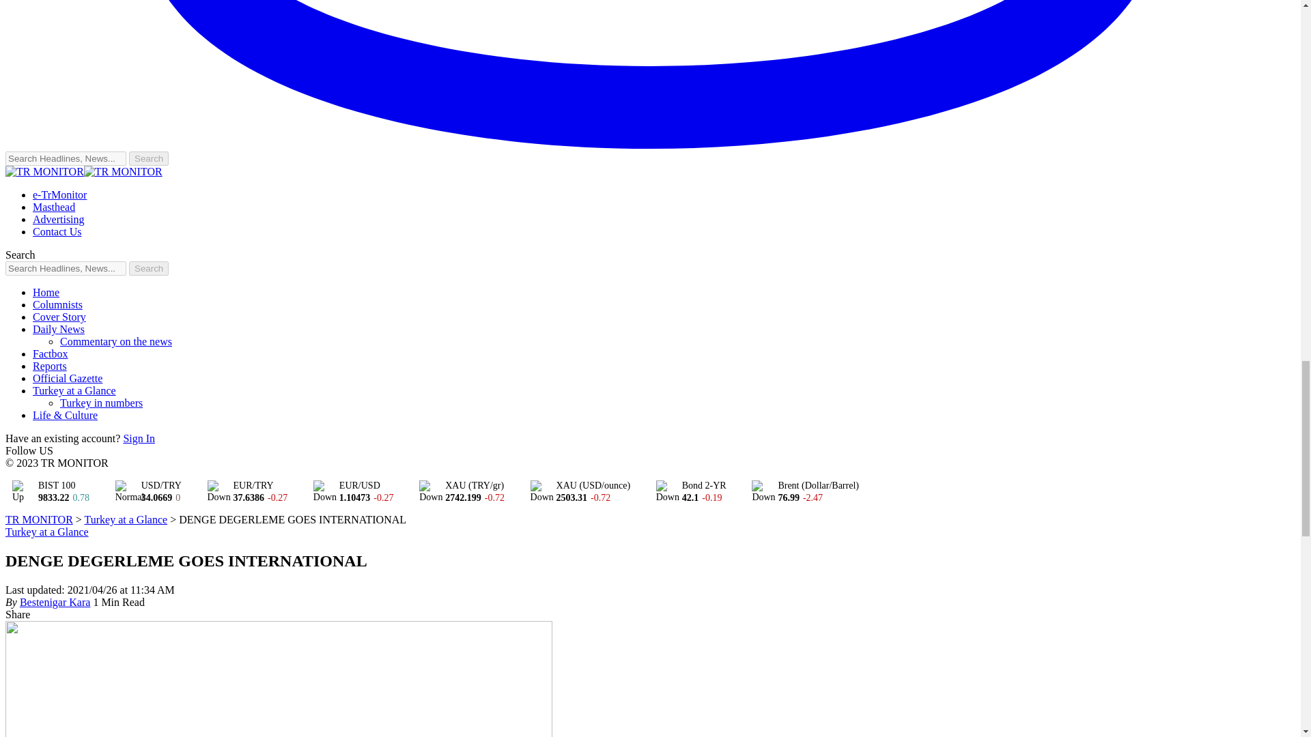  What do you see at coordinates (126, 519) in the screenshot?
I see `Go to the Turkey at a Glance Category archives.` at bounding box center [126, 519].